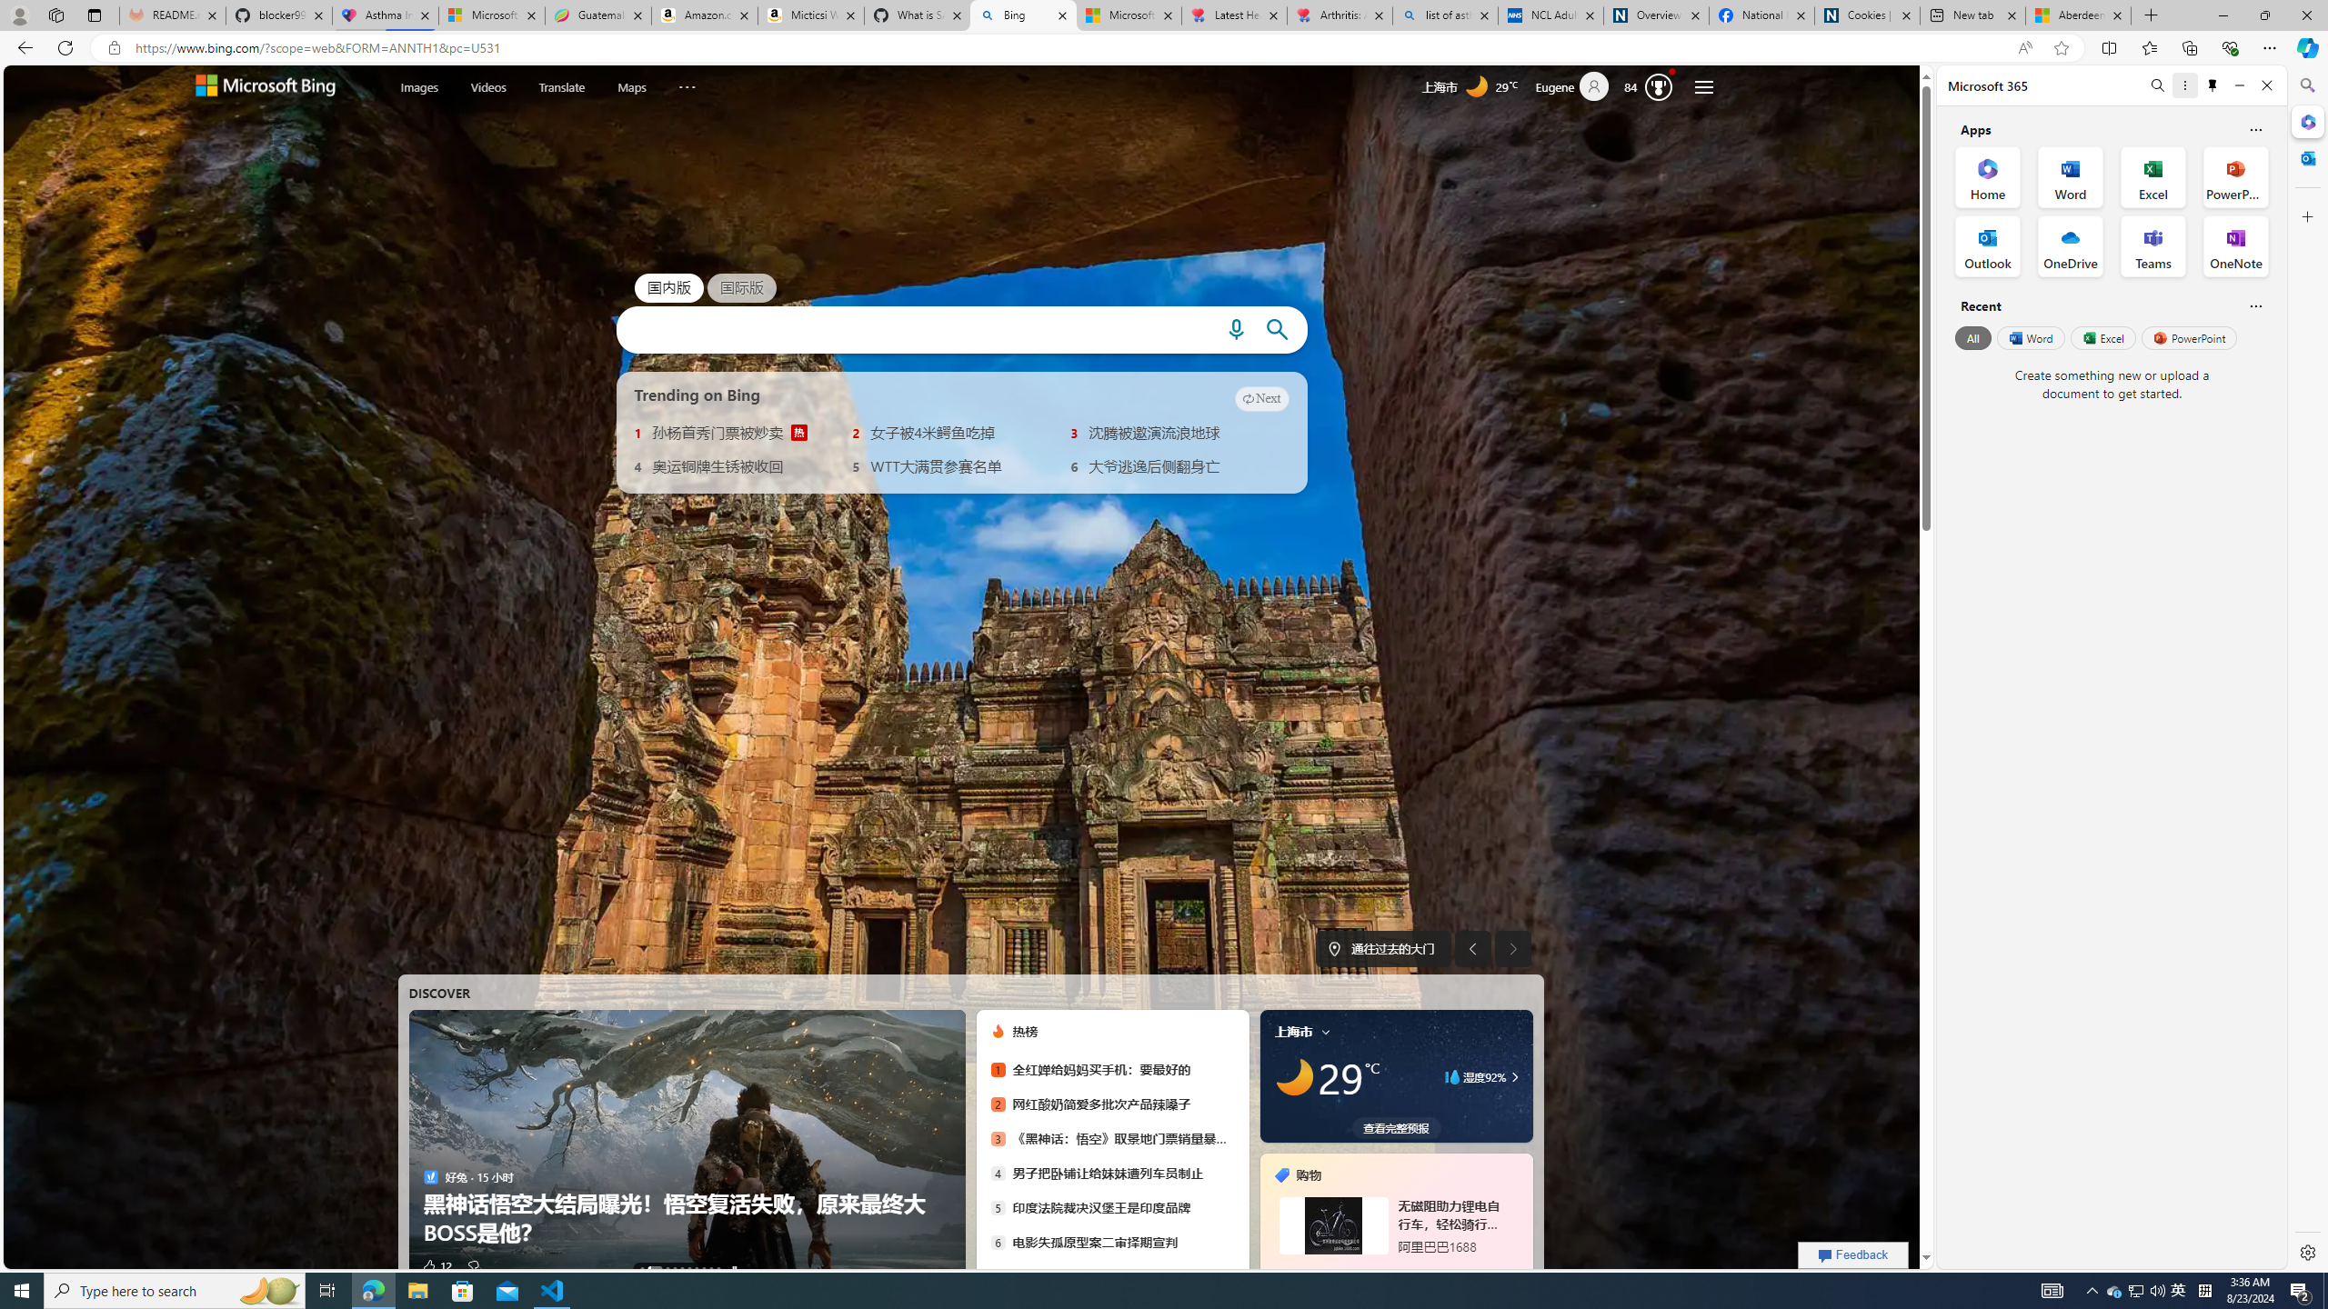 The width and height of the screenshot is (2328, 1309). What do you see at coordinates (562, 85) in the screenshot?
I see `Translate` at bounding box center [562, 85].